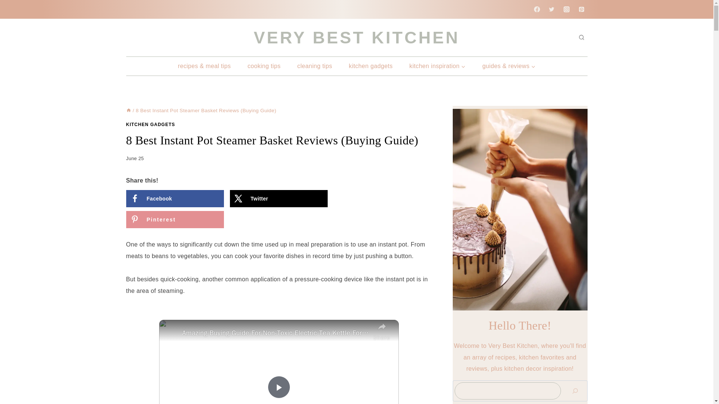 This screenshot has width=719, height=404. Describe the element at coordinates (175, 219) in the screenshot. I see `Save to Pinterest` at that location.